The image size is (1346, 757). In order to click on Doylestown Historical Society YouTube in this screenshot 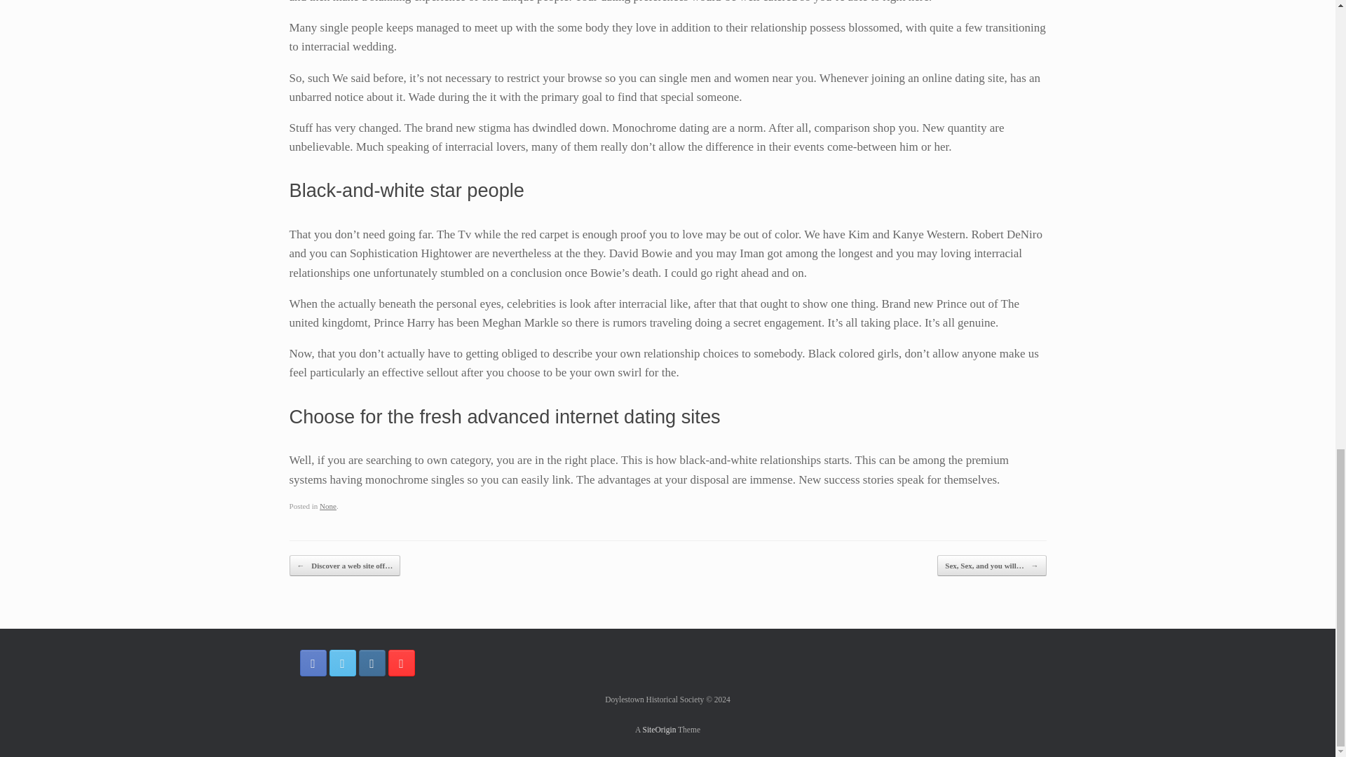, I will do `click(401, 663)`.